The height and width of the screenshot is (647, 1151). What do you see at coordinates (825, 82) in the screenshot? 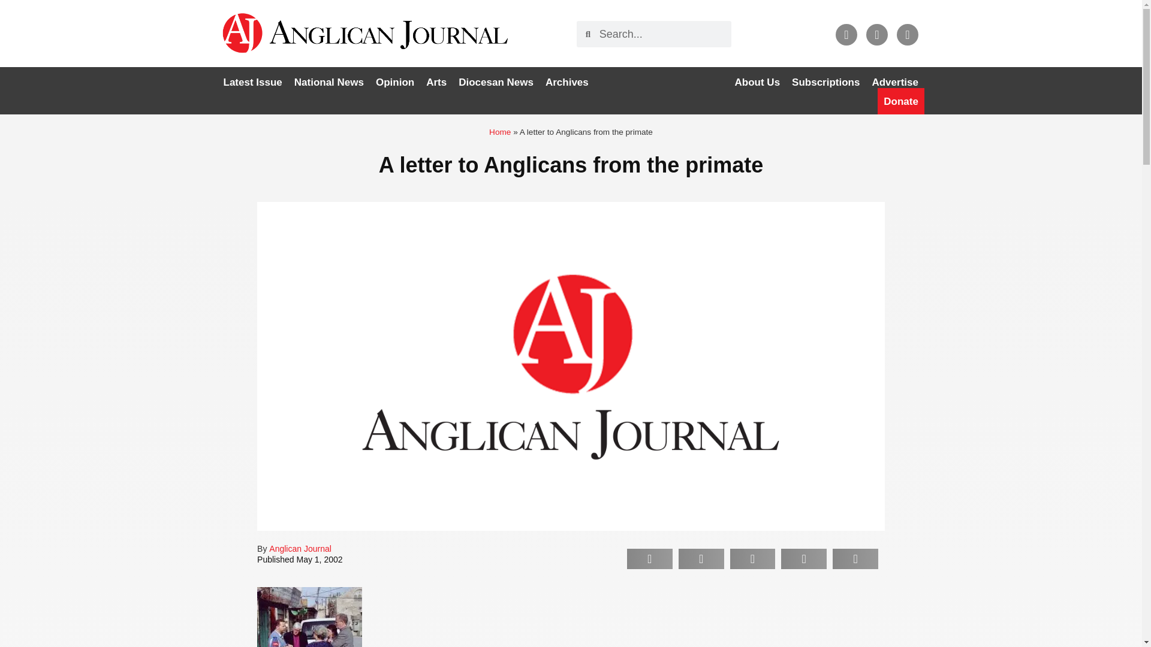
I see `Subscriptions` at bounding box center [825, 82].